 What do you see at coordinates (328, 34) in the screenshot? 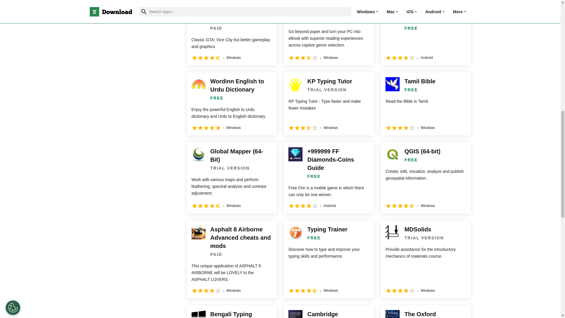
I see `Kindle for PC` at bounding box center [328, 34].